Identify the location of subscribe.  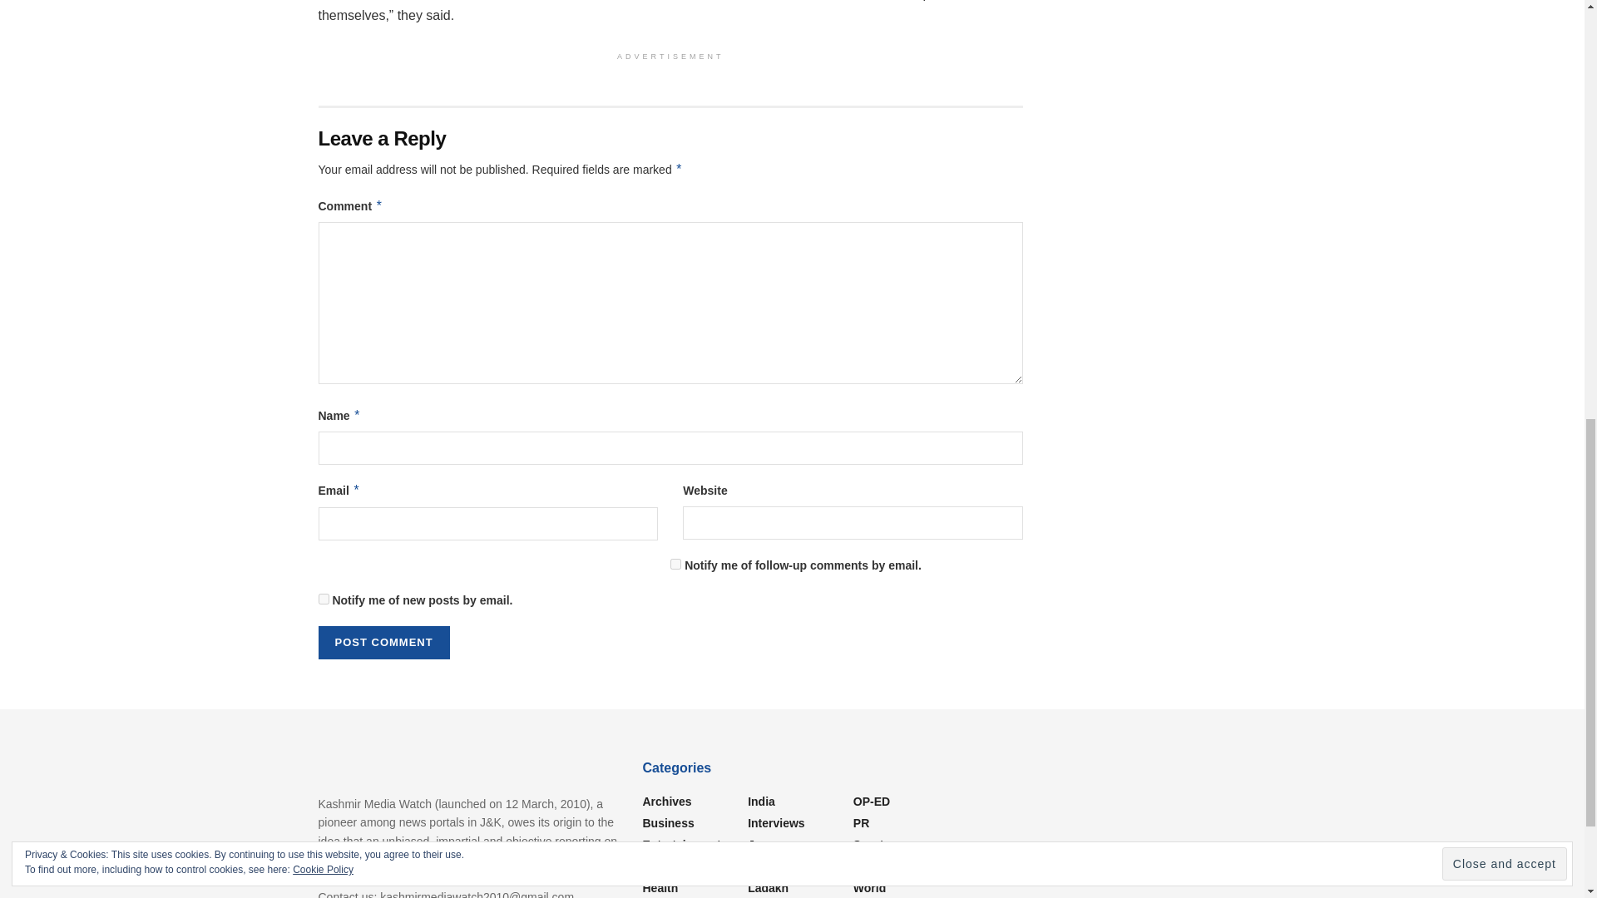
(323, 599).